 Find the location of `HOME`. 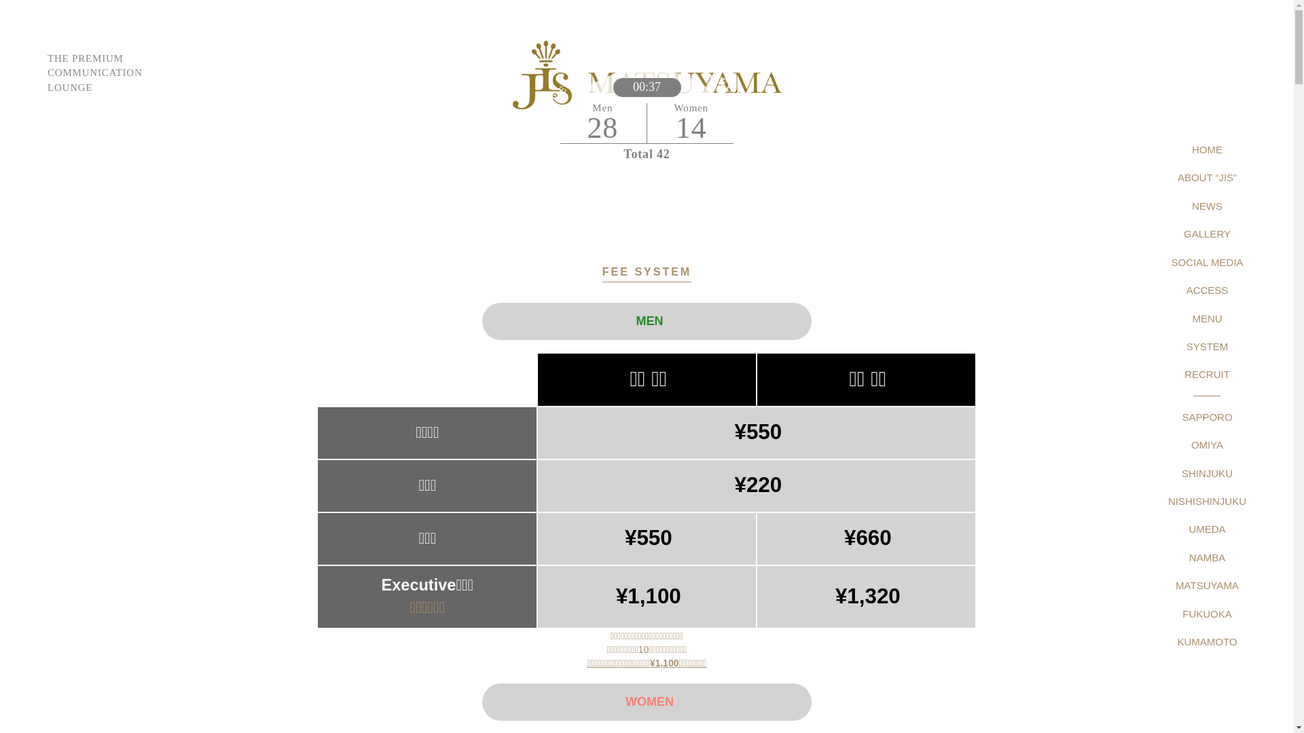

HOME is located at coordinates (1208, 149).